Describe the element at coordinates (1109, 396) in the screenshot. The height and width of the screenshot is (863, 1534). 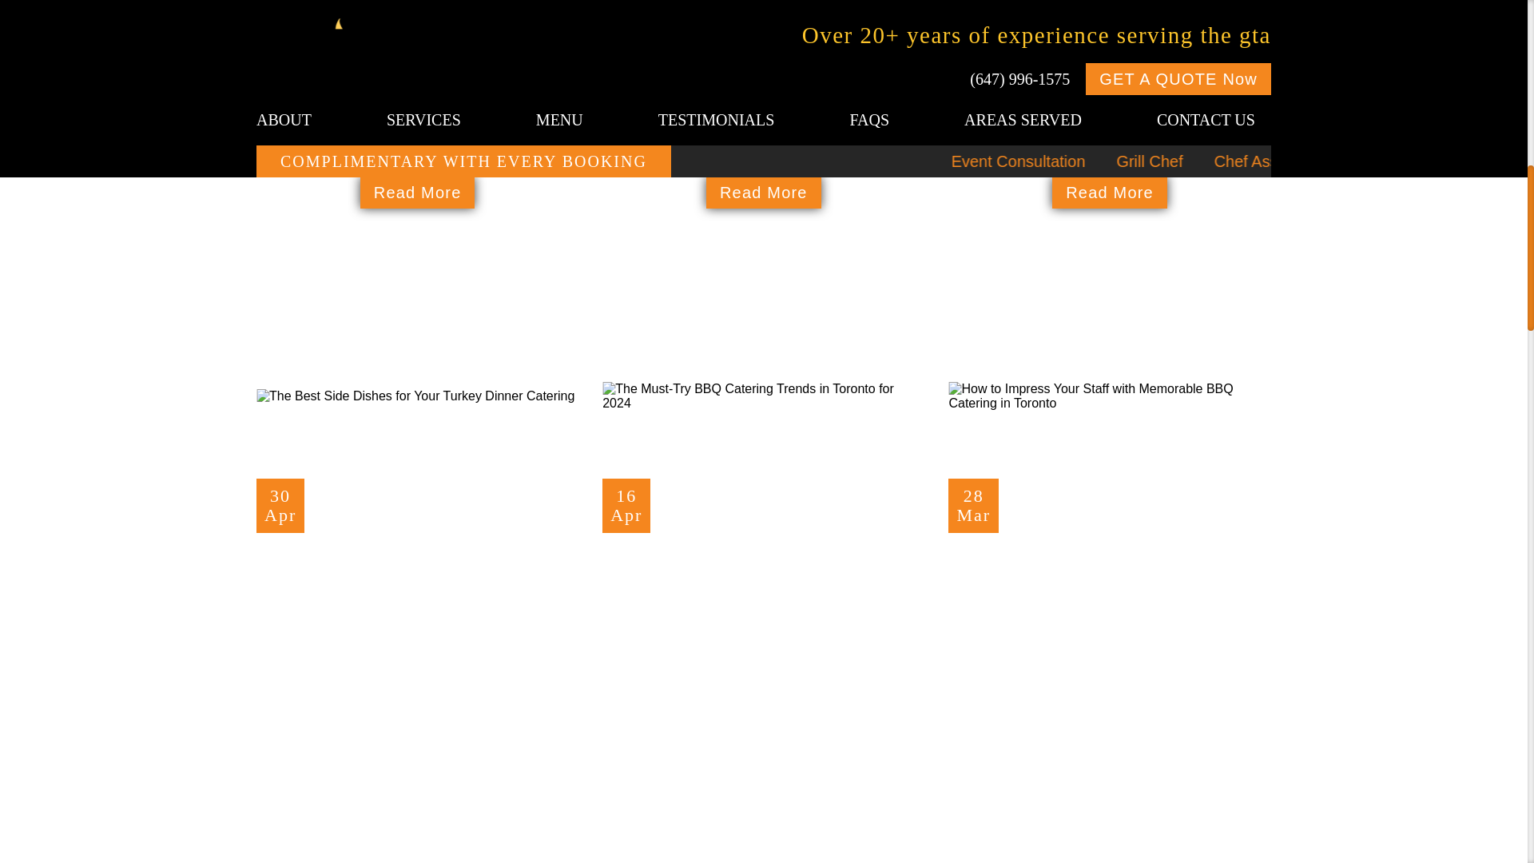
I see `staff appreciation BBQs` at that location.